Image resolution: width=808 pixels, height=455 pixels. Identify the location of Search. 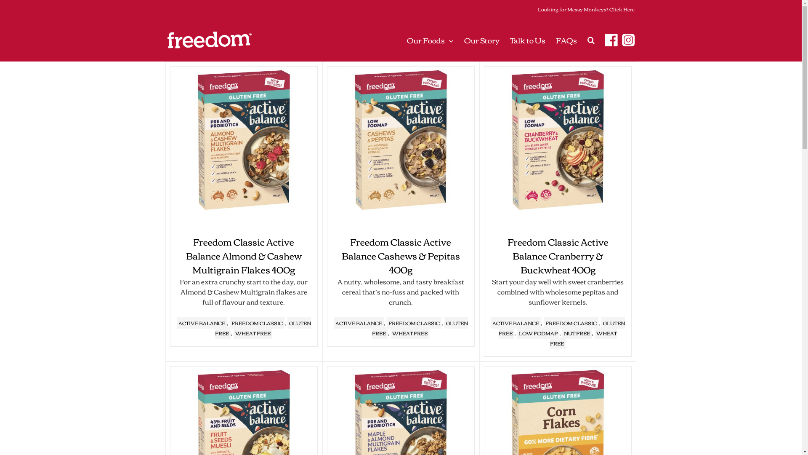
(591, 40).